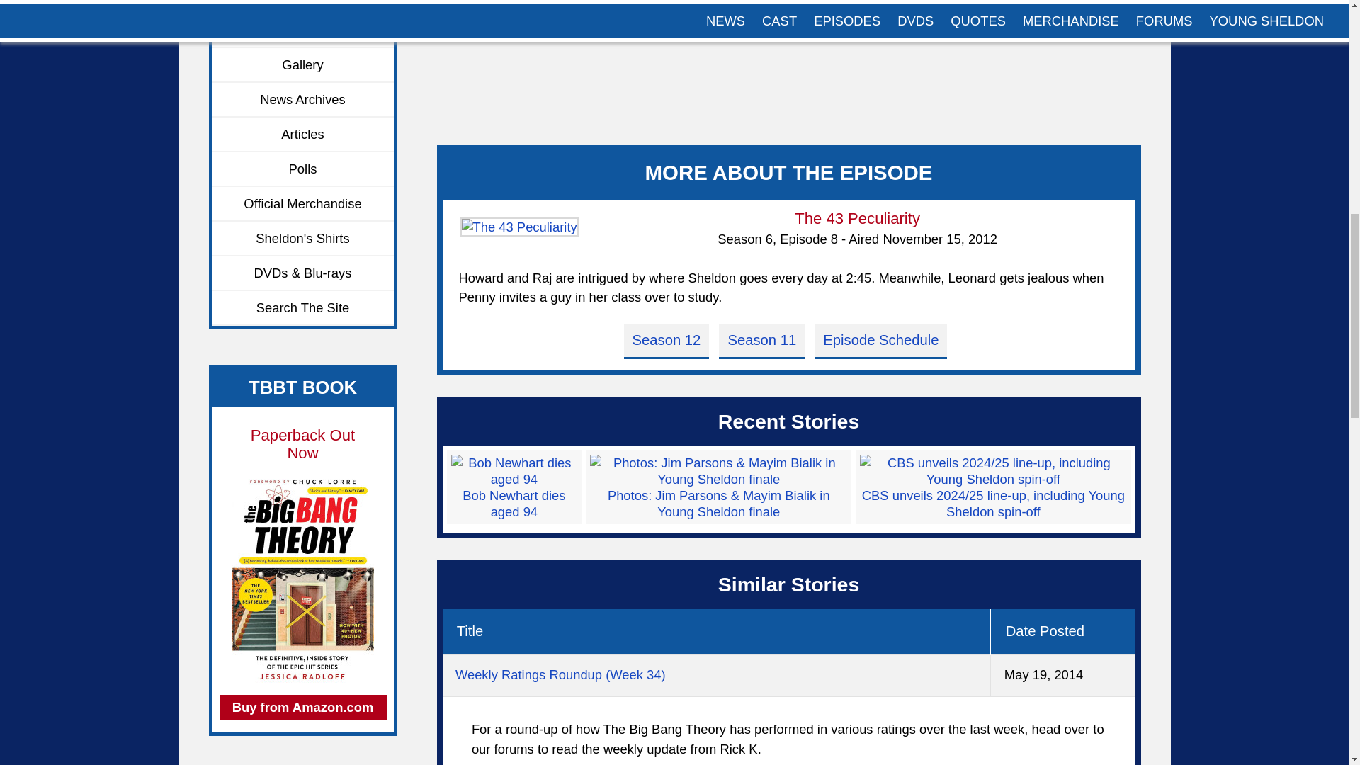 The width and height of the screenshot is (1360, 765). Describe the element at coordinates (303, 135) in the screenshot. I see `Articles` at that location.